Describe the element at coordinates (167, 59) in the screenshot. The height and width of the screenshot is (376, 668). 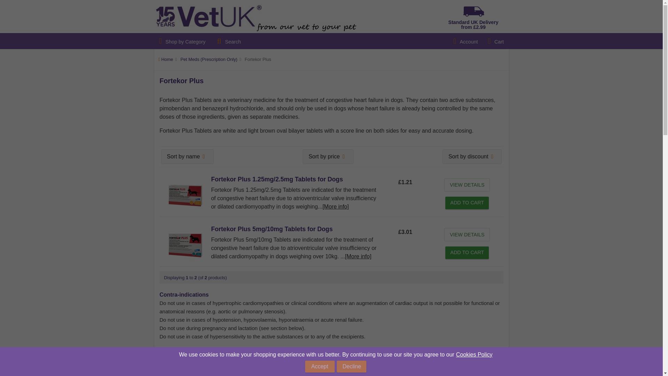
I see `Home` at that location.